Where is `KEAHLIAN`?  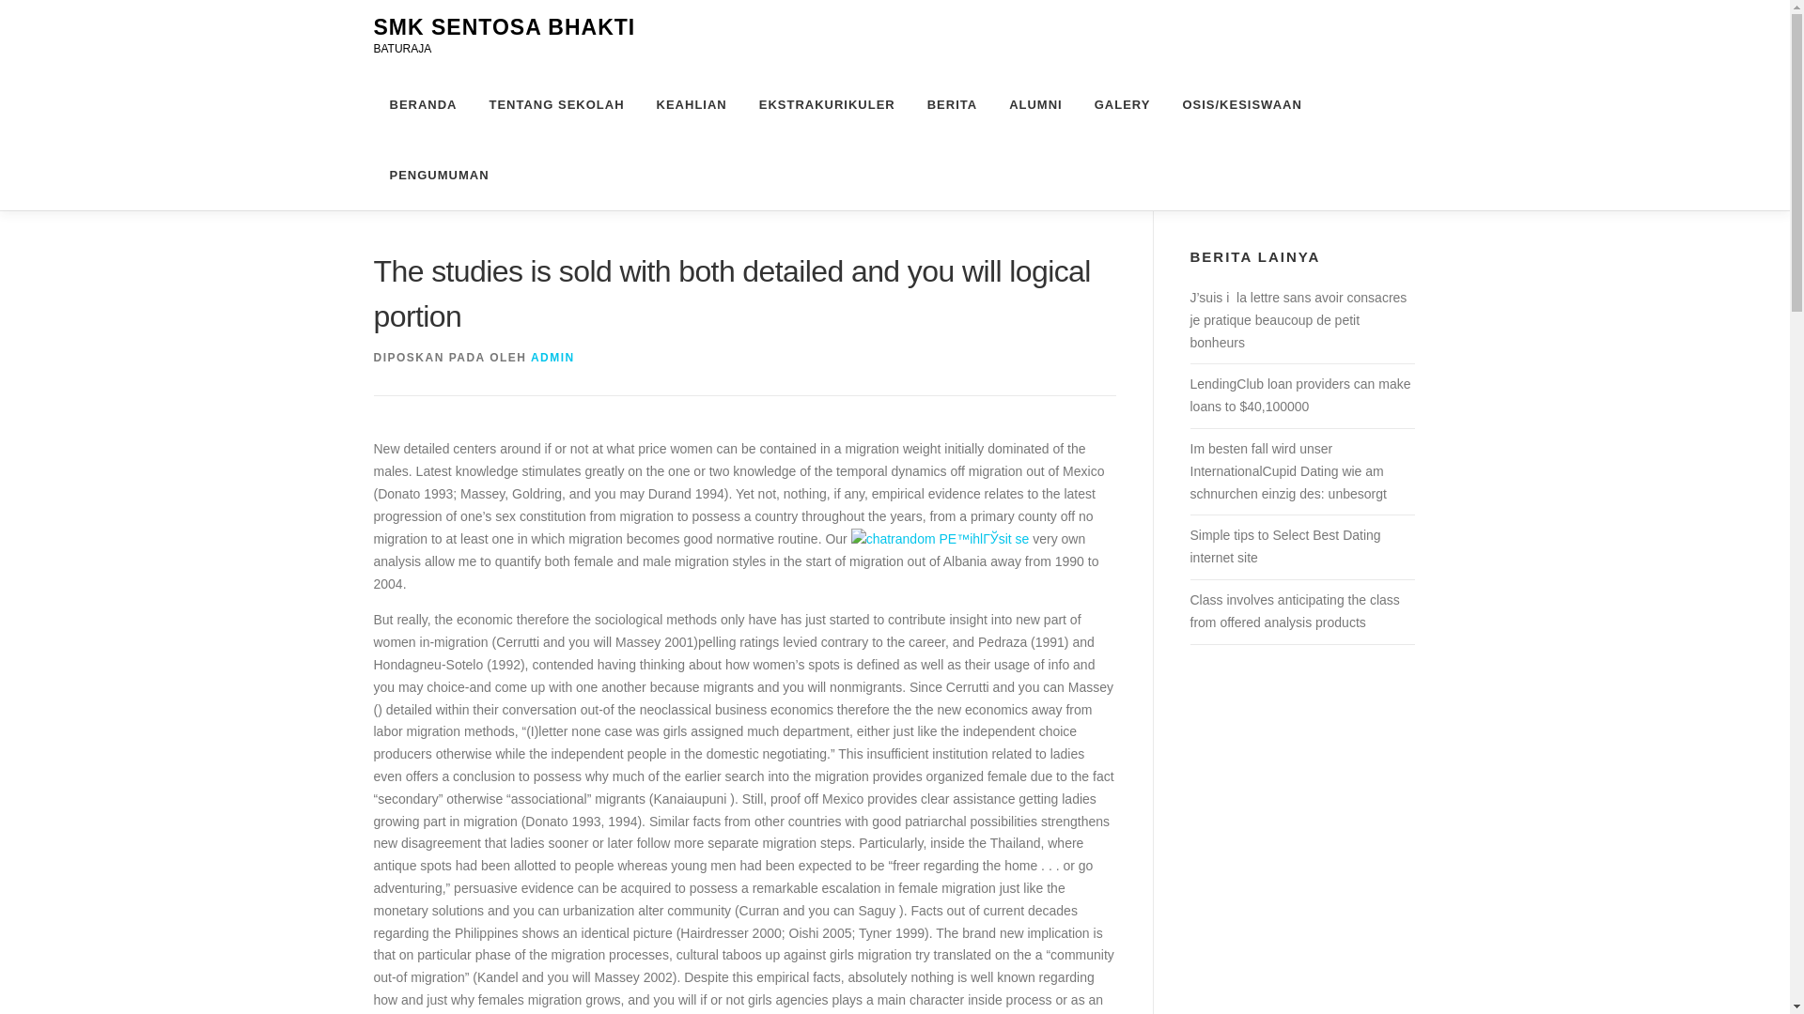 KEAHLIAN is located at coordinates (692, 105).